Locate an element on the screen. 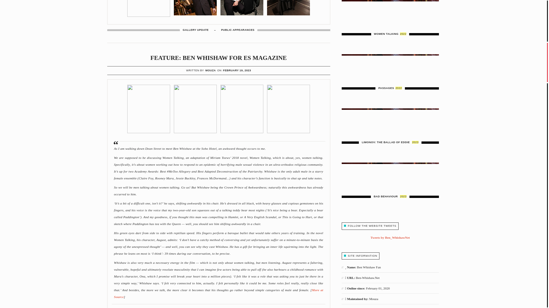 This screenshot has height=308, width=549. GALLERY UPDATE is located at coordinates (196, 30).